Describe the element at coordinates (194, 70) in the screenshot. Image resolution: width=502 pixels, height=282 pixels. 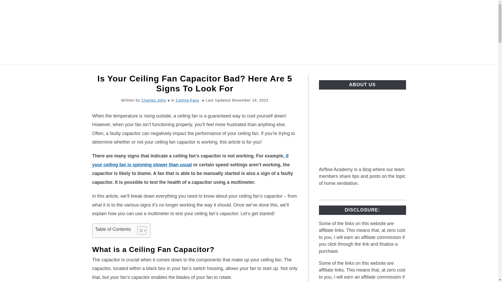
I see `INDOOR VENTILATION` at that location.